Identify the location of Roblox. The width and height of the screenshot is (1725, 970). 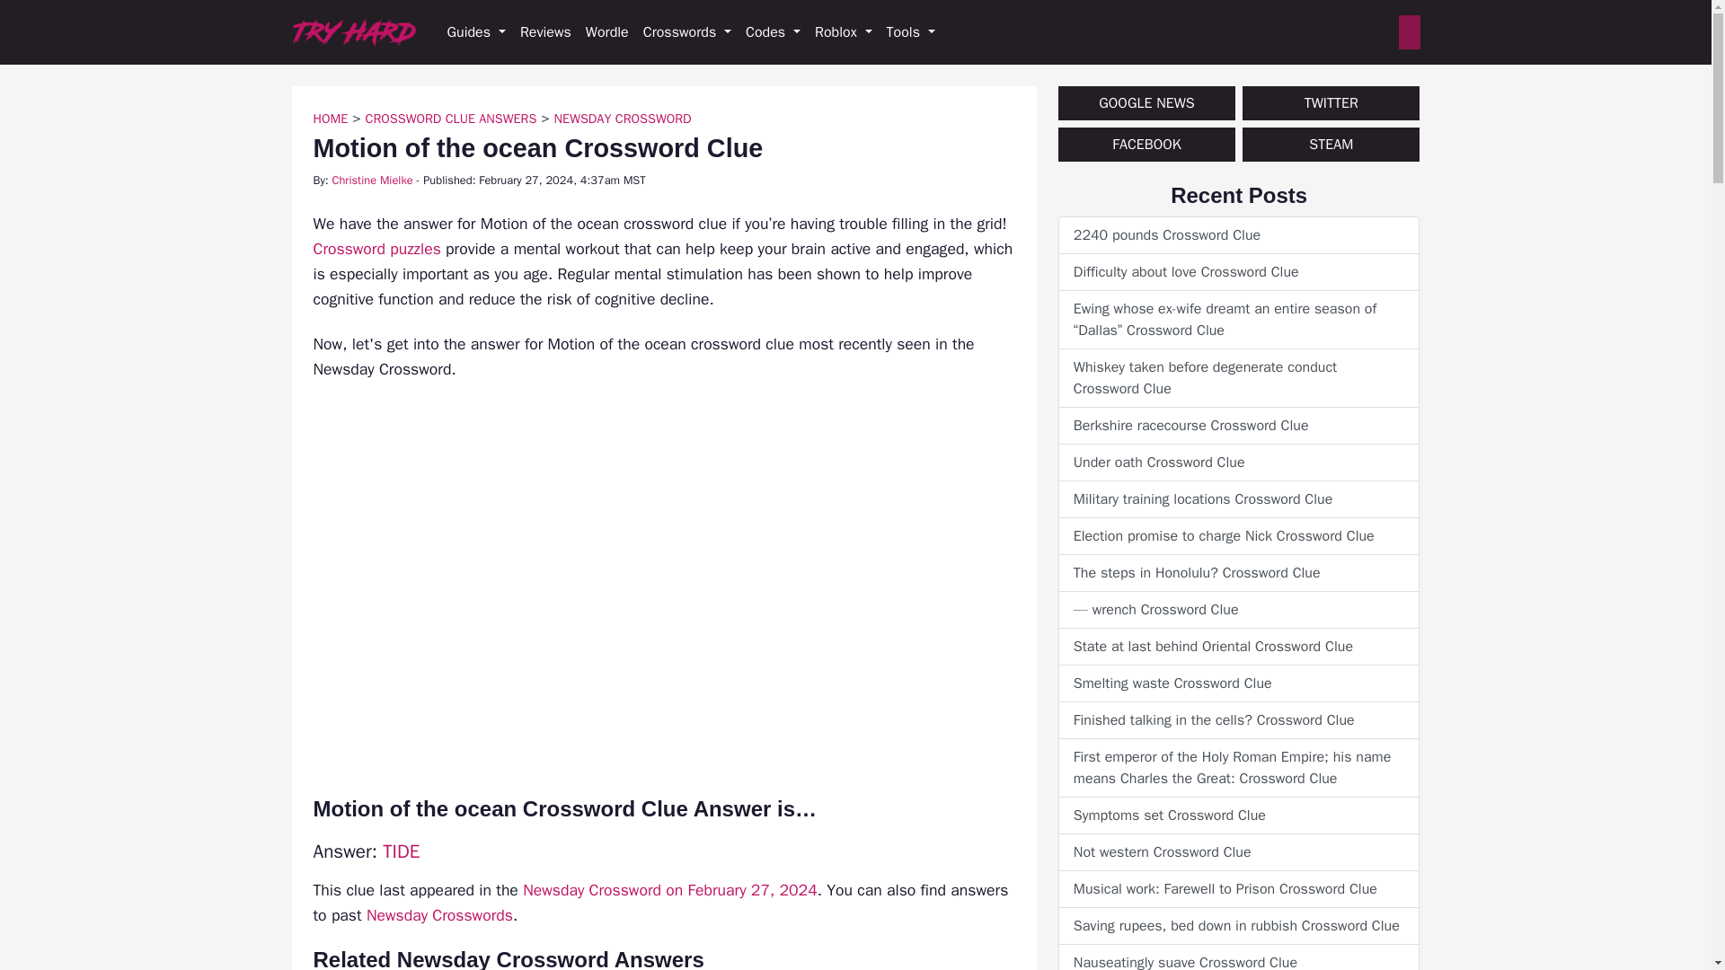
(843, 32).